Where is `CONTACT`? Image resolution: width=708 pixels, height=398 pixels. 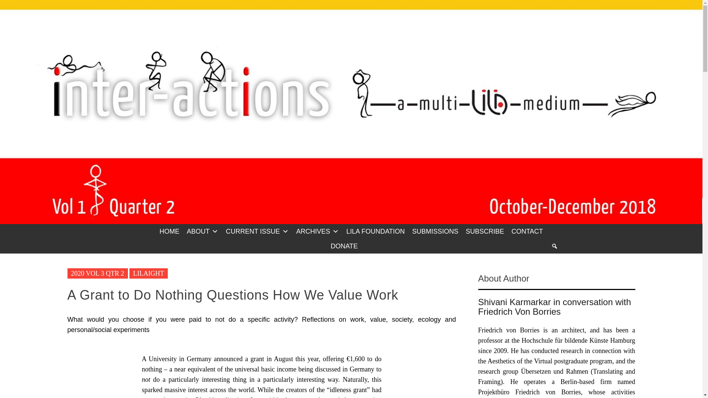 CONTACT is located at coordinates (527, 231).